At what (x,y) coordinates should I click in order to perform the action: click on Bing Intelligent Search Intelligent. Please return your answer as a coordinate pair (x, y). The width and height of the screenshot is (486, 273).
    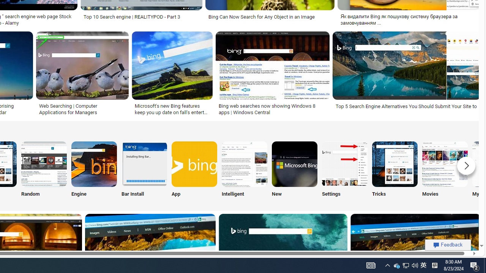
    Looking at the image, I should click on (245, 171).